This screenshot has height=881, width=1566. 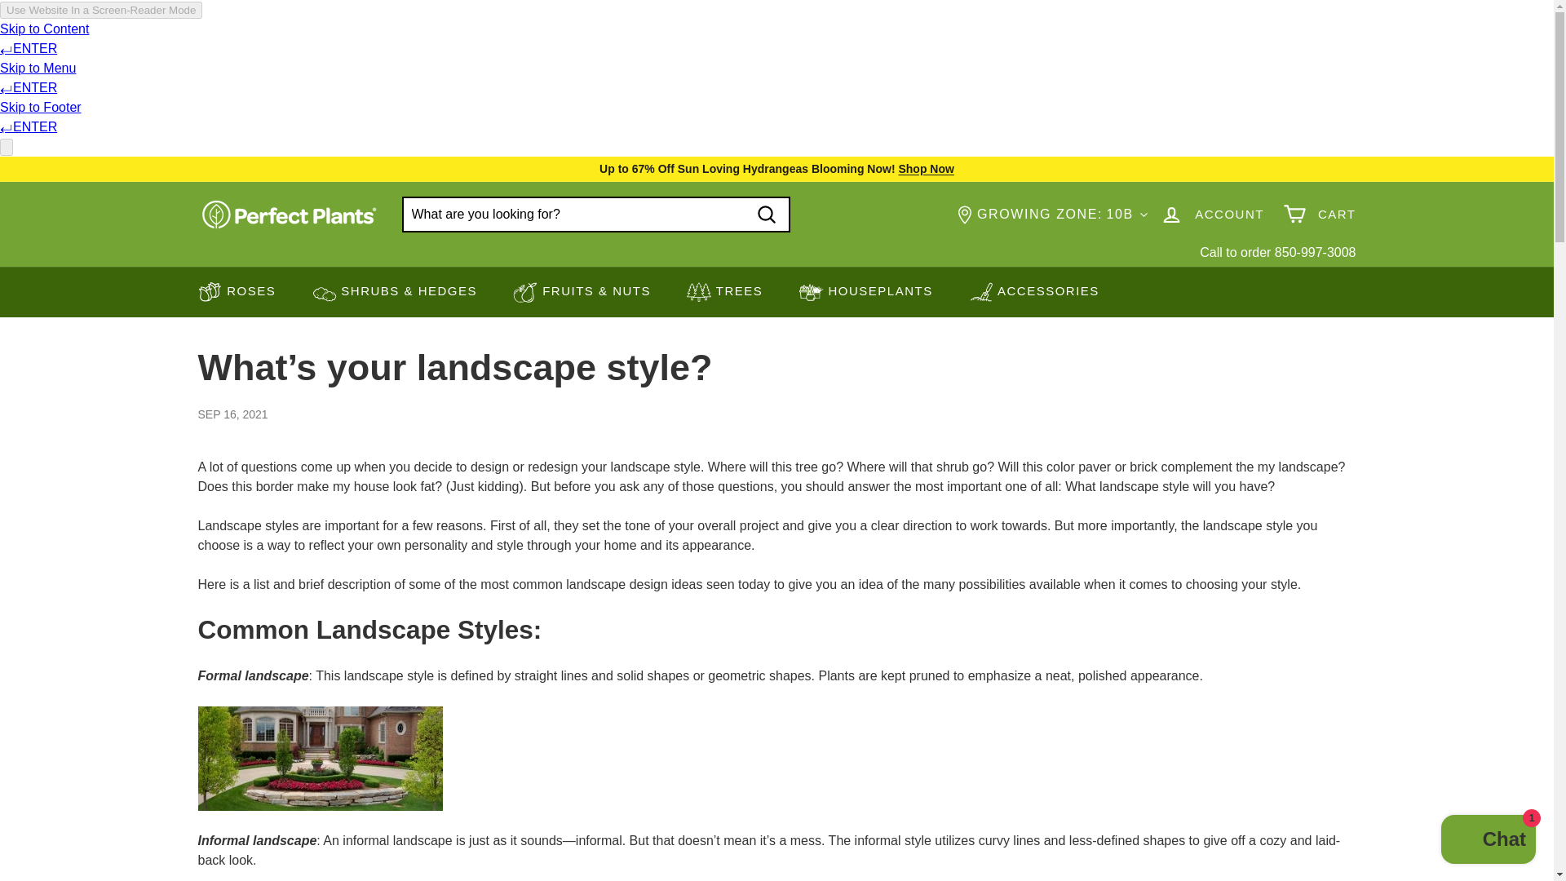 What do you see at coordinates (1053, 214) in the screenshot?
I see `GROWING ZONE: 10B` at bounding box center [1053, 214].